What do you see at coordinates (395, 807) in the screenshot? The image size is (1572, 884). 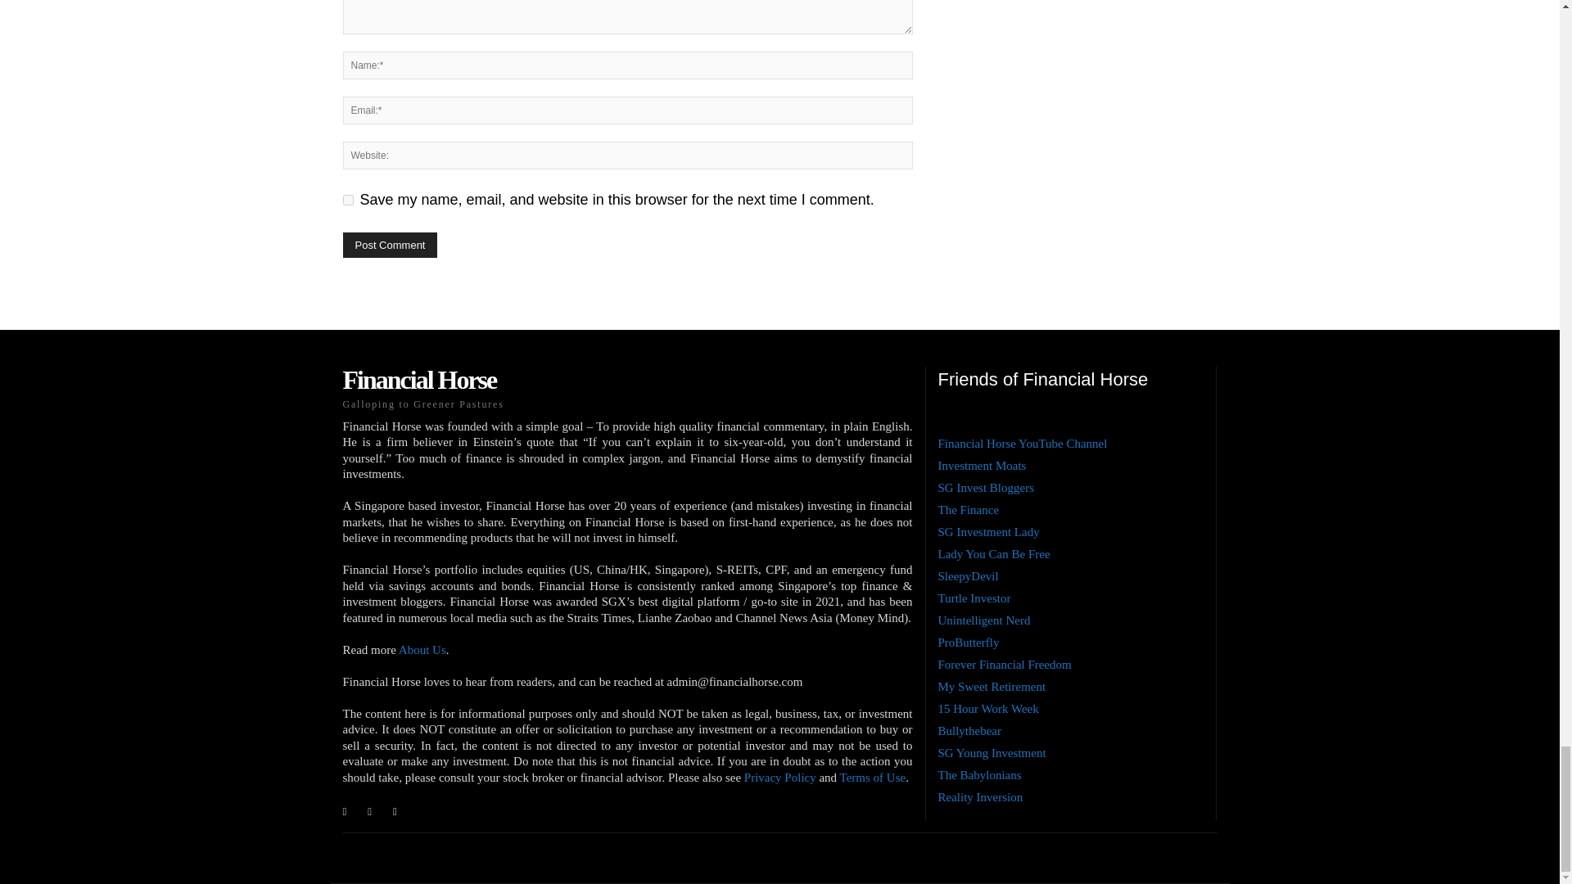 I see `Twitter` at bounding box center [395, 807].